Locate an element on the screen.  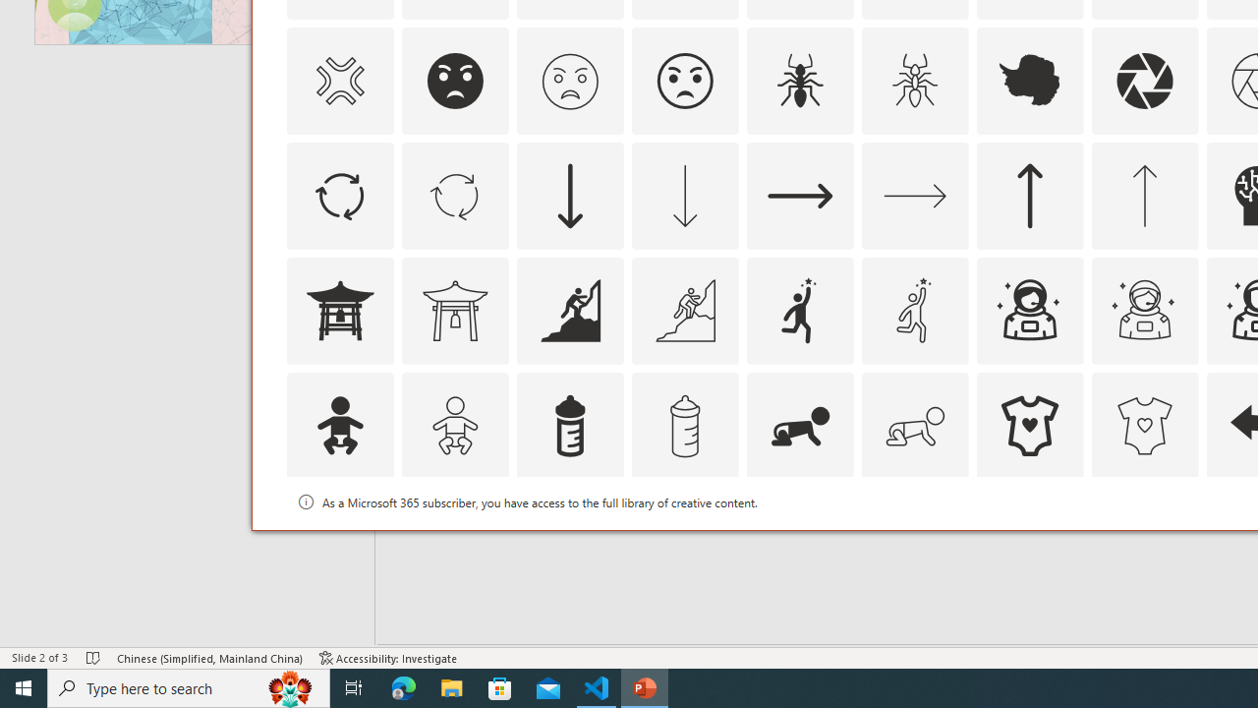
AutomationID: Icons_AstronautFemale_M is located at coordinates (1144, 311).